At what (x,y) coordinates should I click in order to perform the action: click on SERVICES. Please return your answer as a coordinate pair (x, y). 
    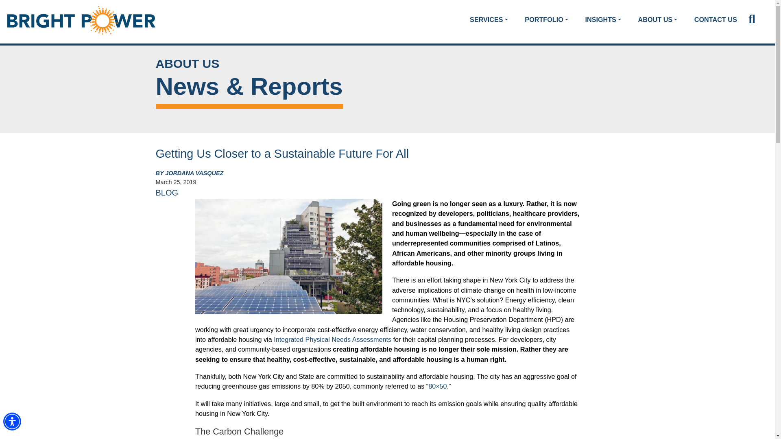
    Looking at the image, I should click on (489, 20).